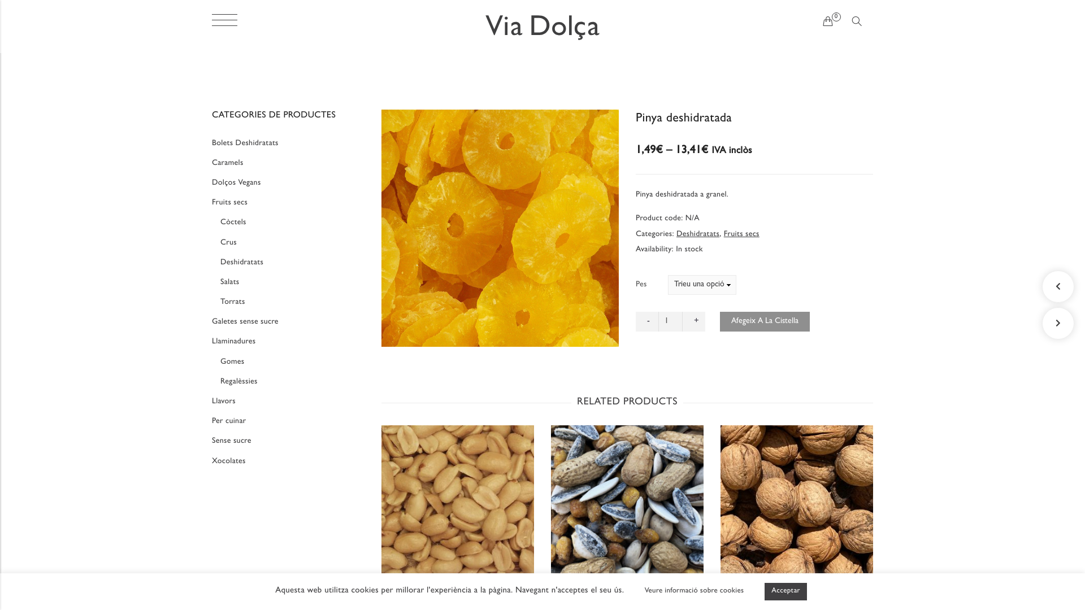 The width and height of the screenshot is (1085, 610). I want to click on Per cuinar, so click(229, 422).